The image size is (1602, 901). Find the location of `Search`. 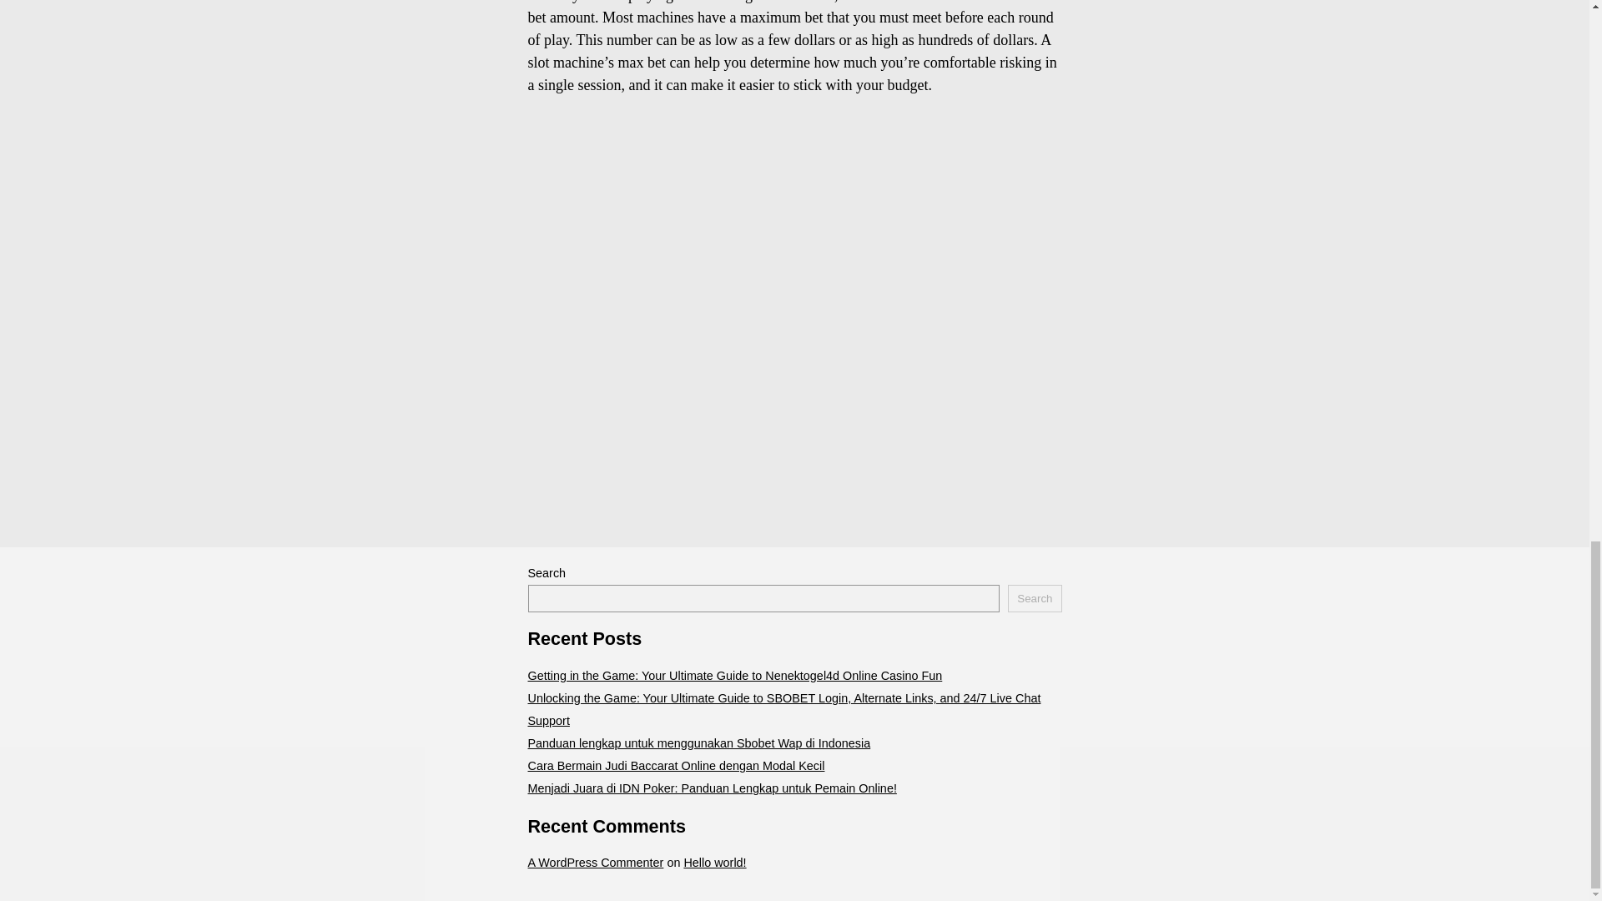

Search is located at coordinates (1034, 598).